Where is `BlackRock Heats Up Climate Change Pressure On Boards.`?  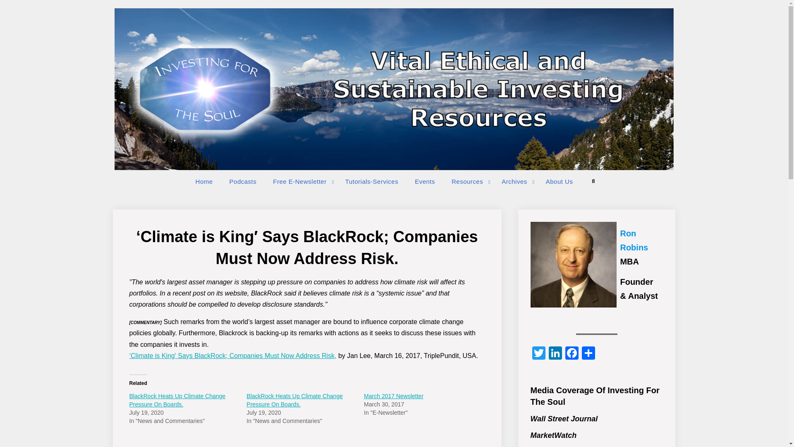
BlackRock Heats Up Climate Change Pressure On Boards. is located at coordinates (294, 400).